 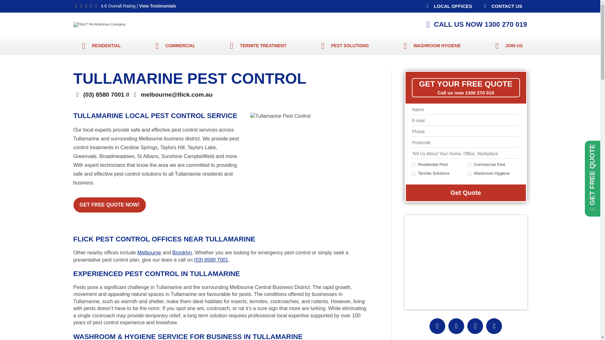 What do you see at coordinates (448, 6) in the screenshot?
I see `LOCAL OFFICES` at bounding box center [448, 6].